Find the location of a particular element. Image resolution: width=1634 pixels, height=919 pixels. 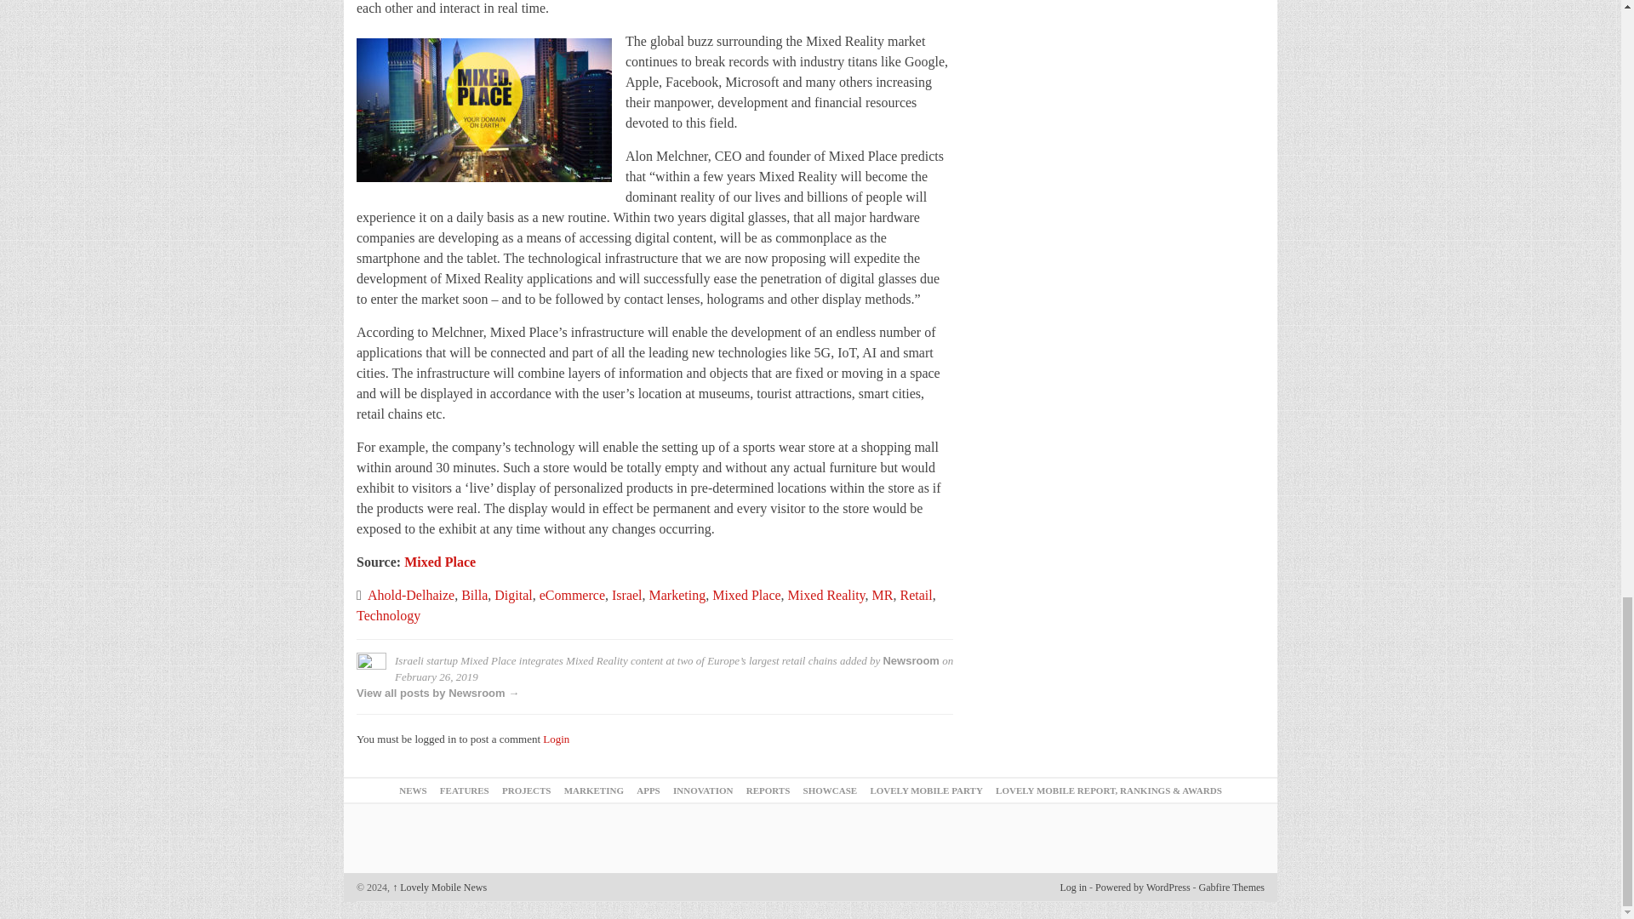

Digital is located at coordinates (513, 596).